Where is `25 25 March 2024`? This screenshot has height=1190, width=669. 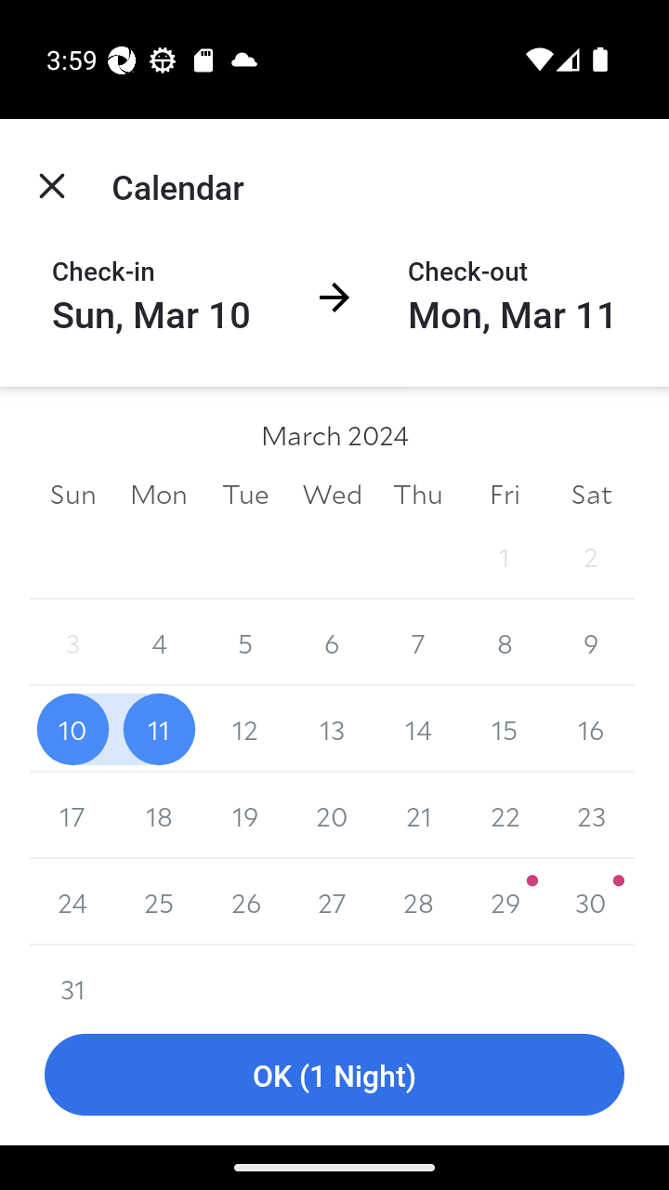
25 25 March 2024 is located at coordinates (160, 902).